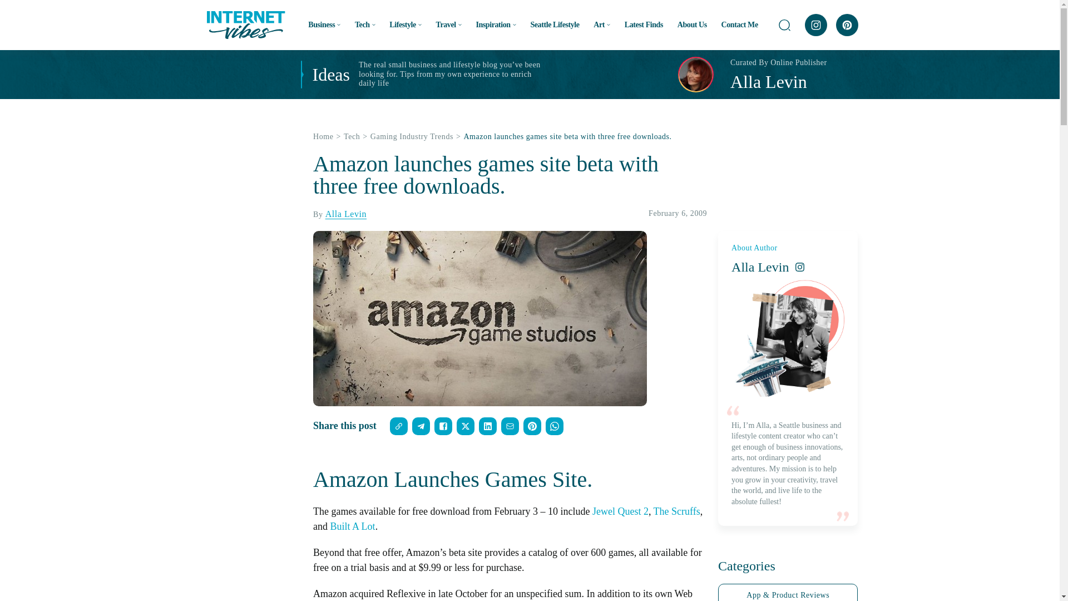 The image size is (1068, 601). What do you see at coordinates (324, 24) in the screenshot?
I see `Business` at bounding box center [324, 24].